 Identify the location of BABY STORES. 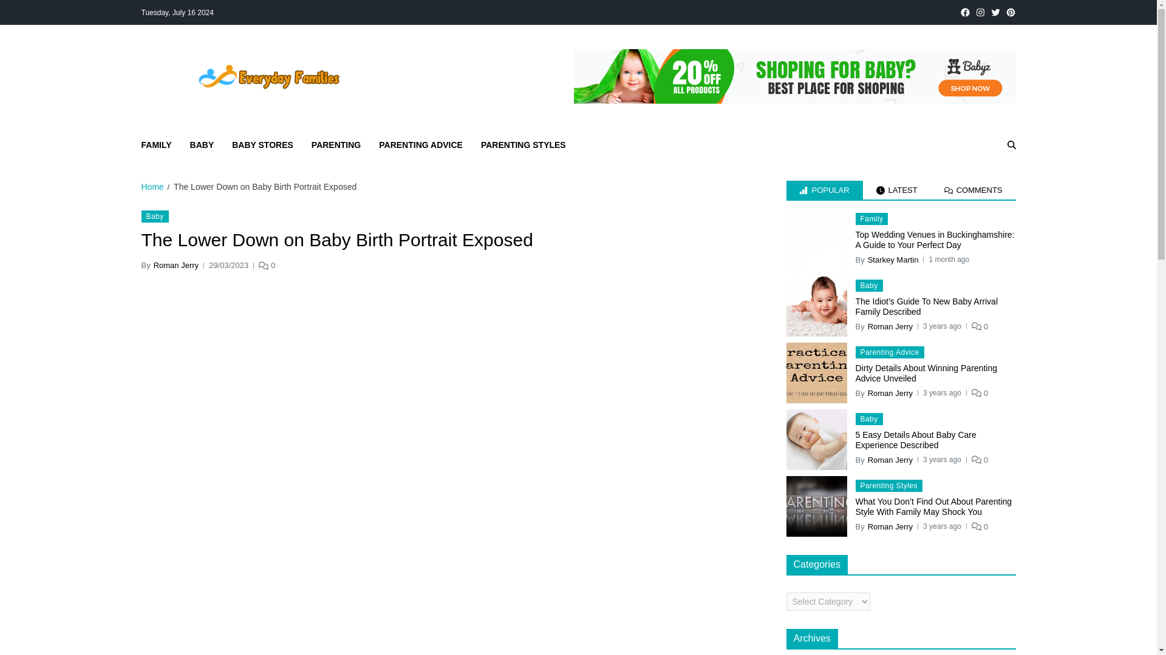
(262, 144).